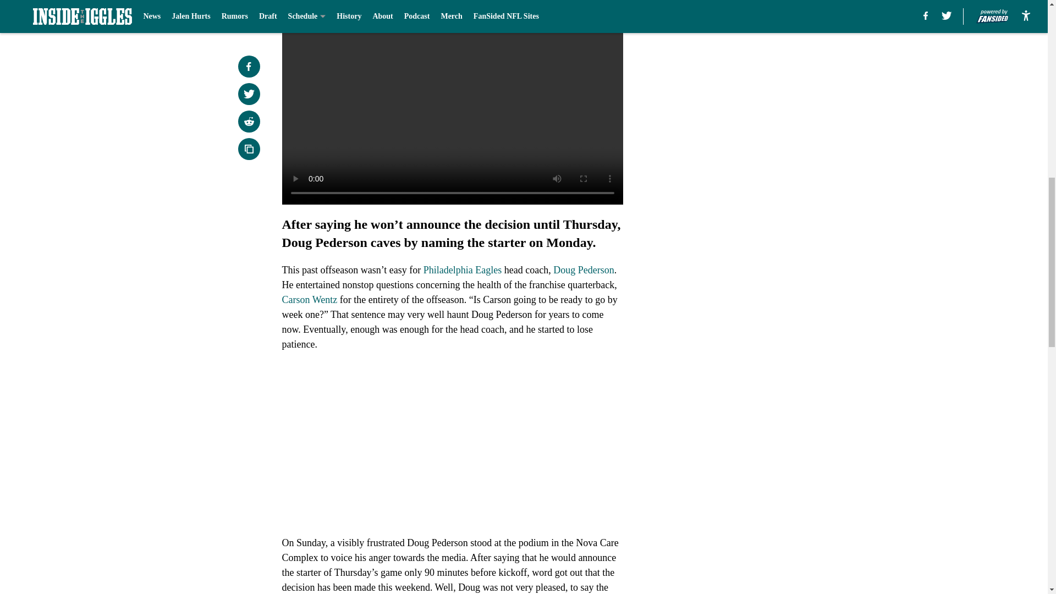  I want to click on 3rd party ad content, so click(760, 81).